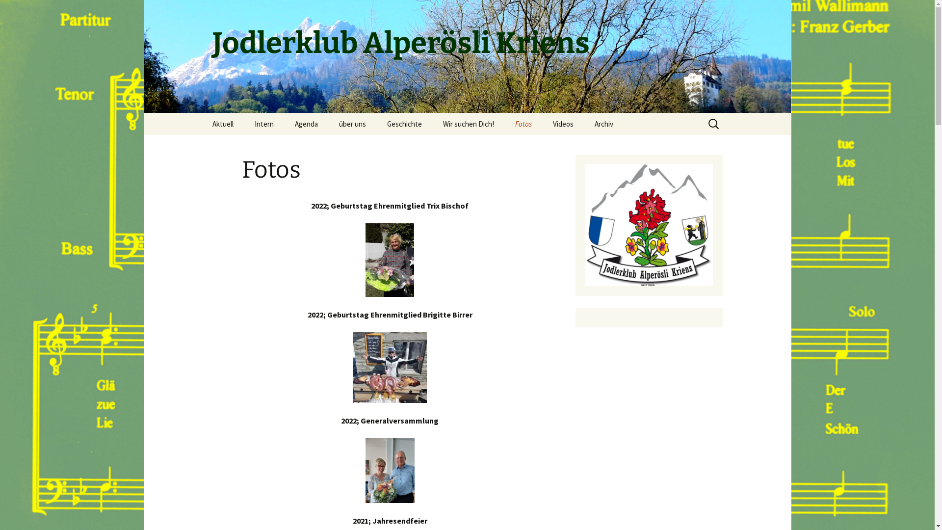 The width and height of the screenshot is (942, 530). Describe the element at coordinates (523, 124) in the screenshot. I see `Fotos` at that location.